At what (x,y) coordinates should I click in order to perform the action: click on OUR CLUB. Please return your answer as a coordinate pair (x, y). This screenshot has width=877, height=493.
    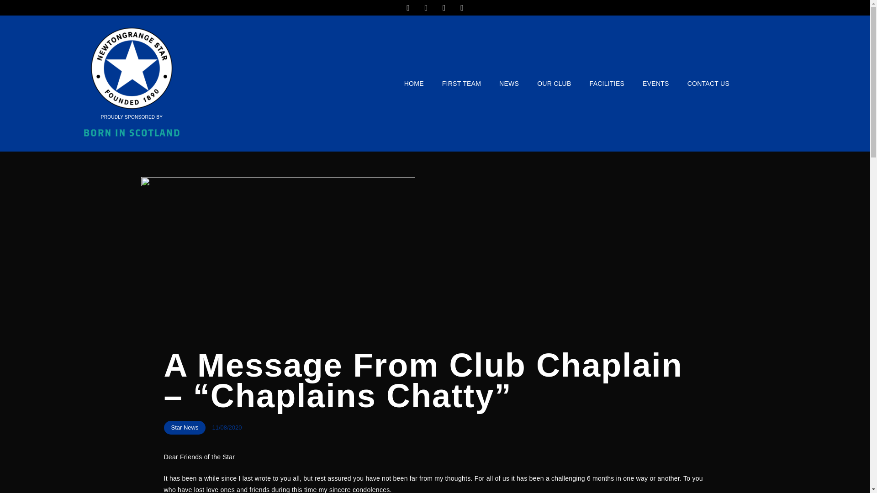
    Looking at the image, I should click on (554, 83).